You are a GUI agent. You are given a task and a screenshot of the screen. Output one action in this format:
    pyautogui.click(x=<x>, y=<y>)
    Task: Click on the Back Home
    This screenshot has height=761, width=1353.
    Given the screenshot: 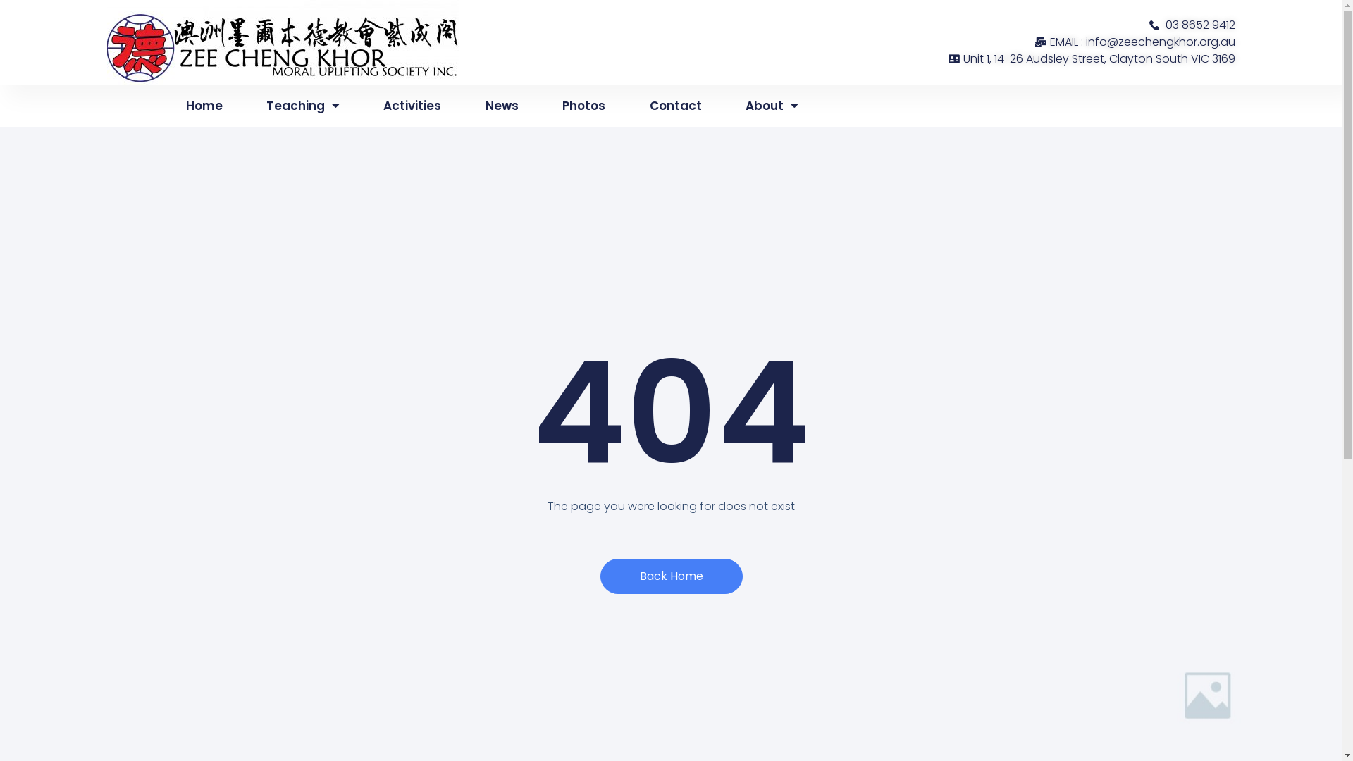 What is the action you would take?
    pyautogui.click(x=672, y=576)
    